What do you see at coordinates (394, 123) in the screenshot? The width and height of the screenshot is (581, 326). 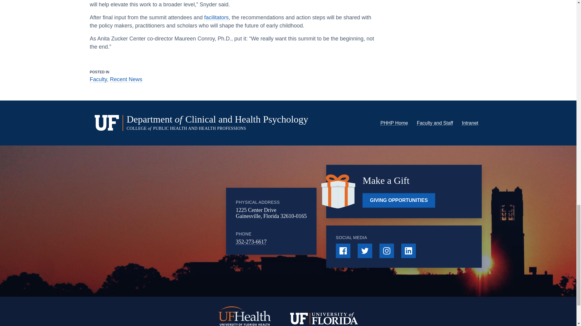 I see `PHHP Home` at bounding box center [394, 123].